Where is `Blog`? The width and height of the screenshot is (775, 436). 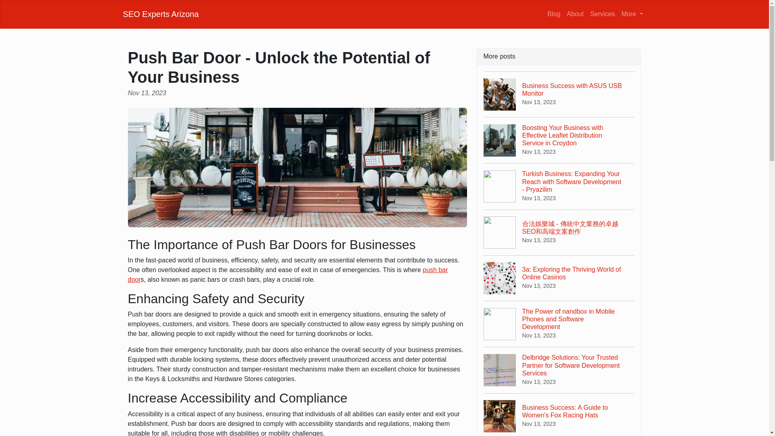
Blog is located at coordinates (553, 14).